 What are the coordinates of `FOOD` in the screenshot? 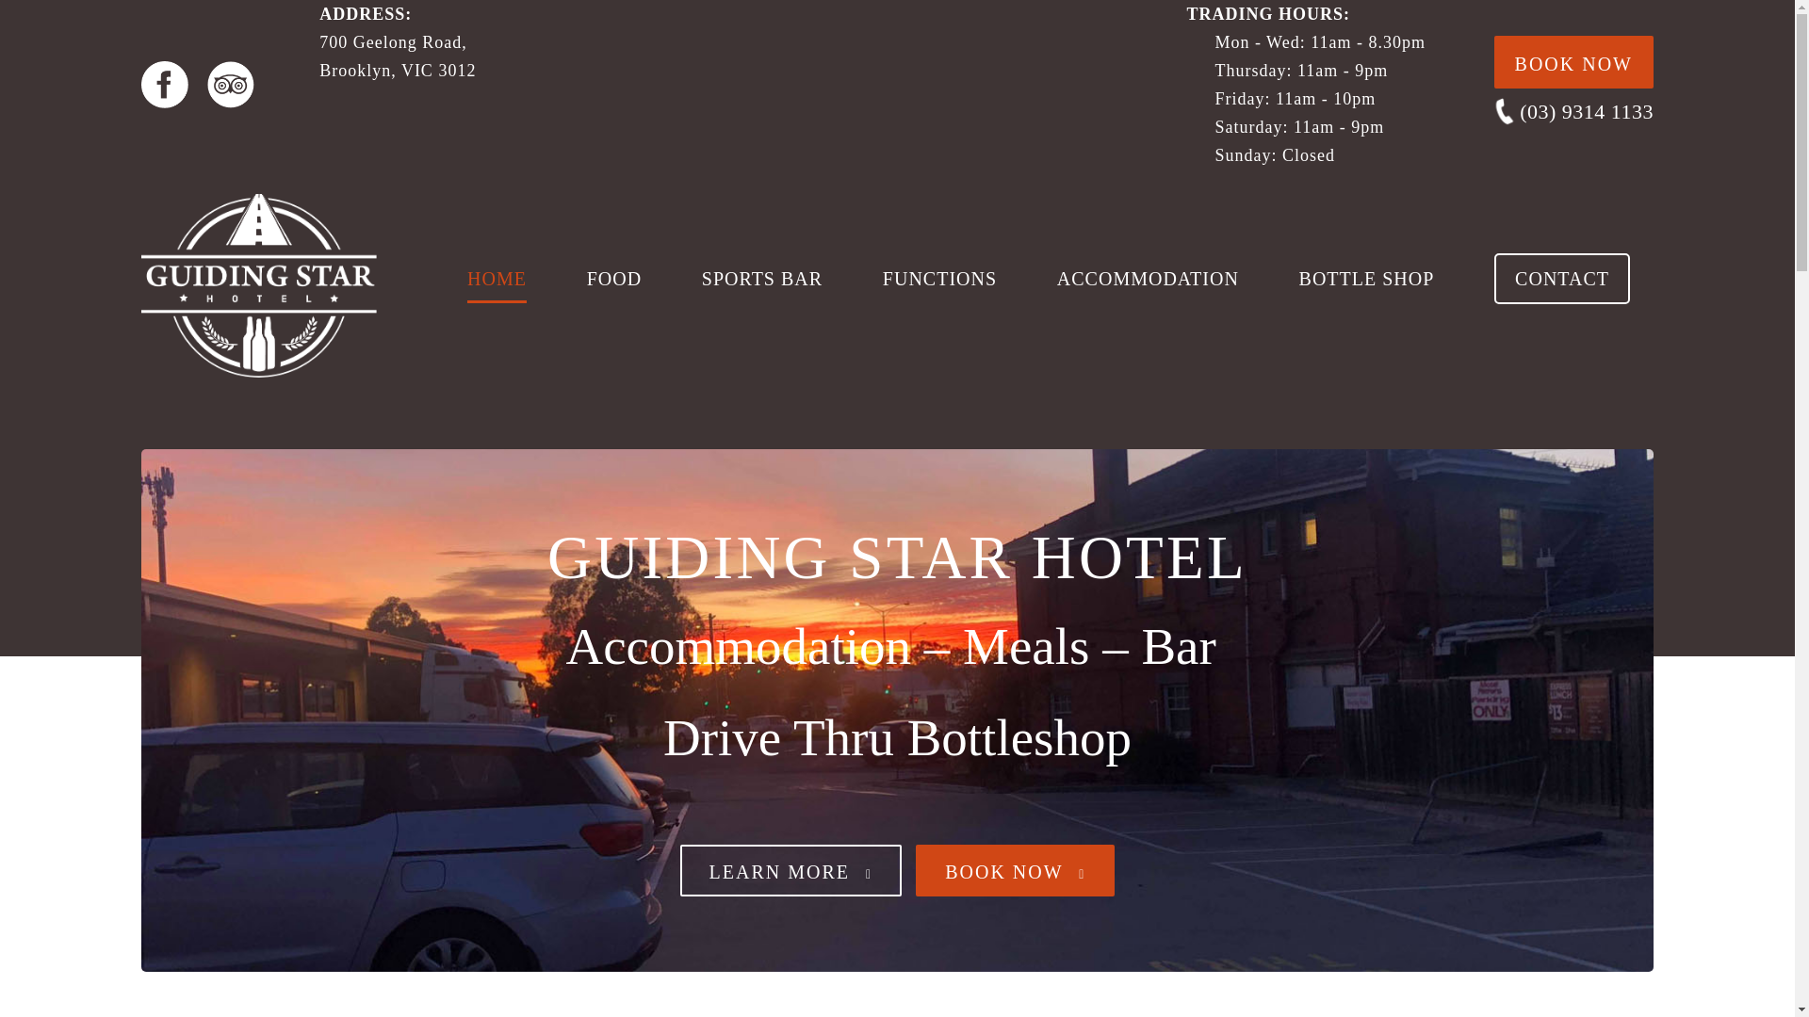 It's located at (614, 279).